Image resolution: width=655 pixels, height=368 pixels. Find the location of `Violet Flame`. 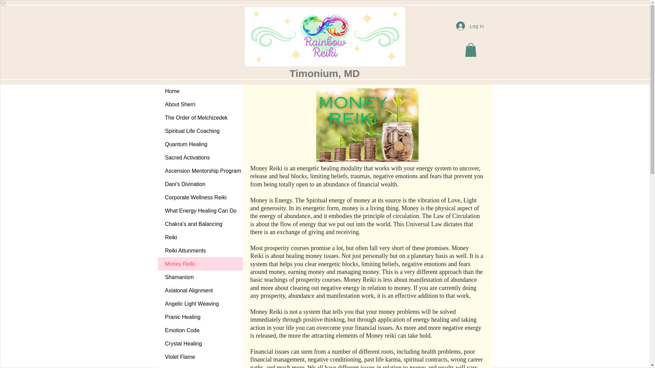

Violet Flame is located at coordinates (200, 357).